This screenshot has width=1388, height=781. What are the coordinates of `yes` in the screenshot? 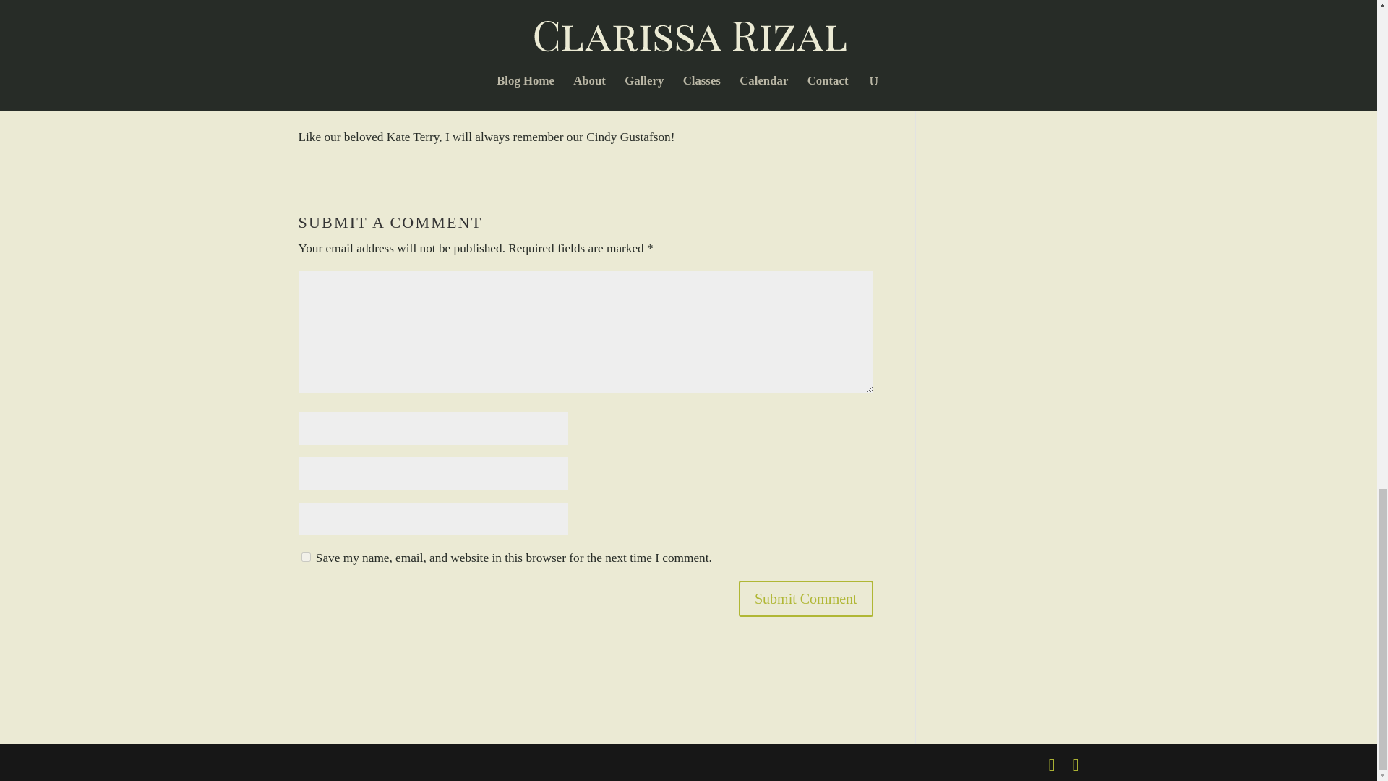 It's located at (305, 557).